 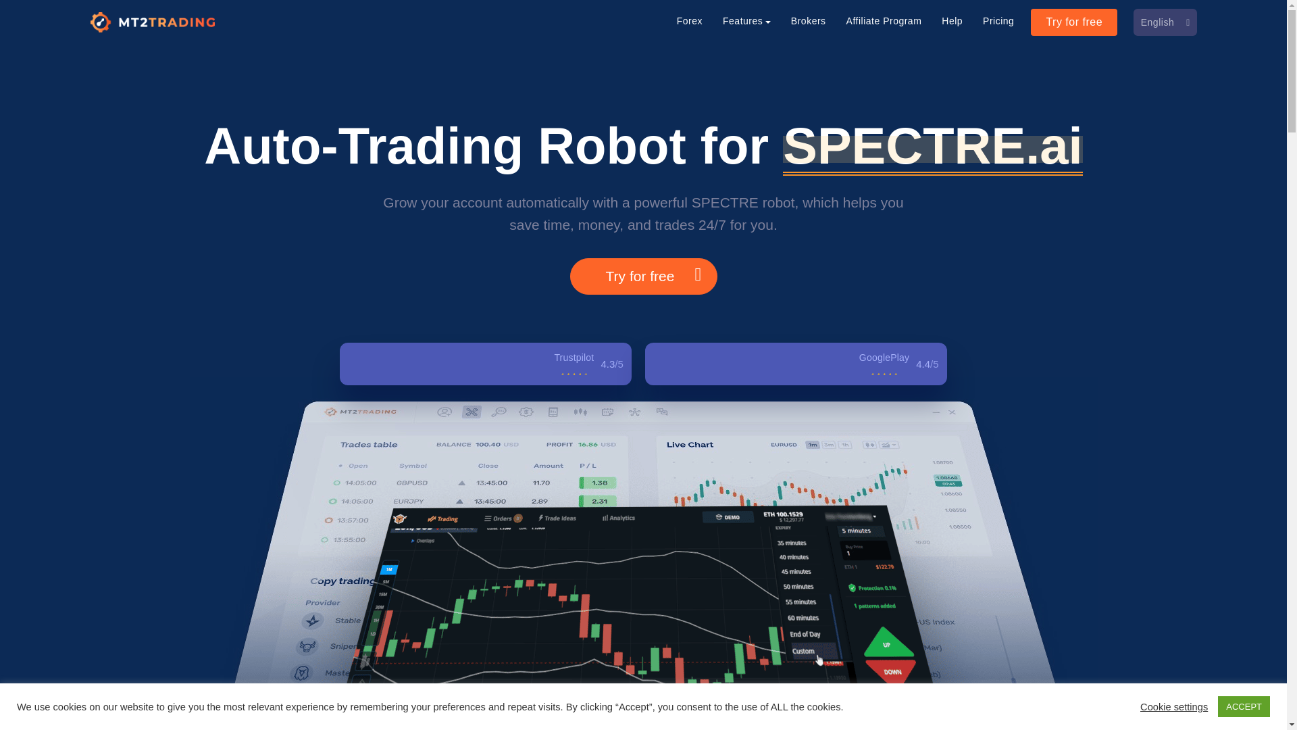 What do you see at coordinates (808, 20) in the screenshot?
I see `Brokers` at bounding box center [808, 20].